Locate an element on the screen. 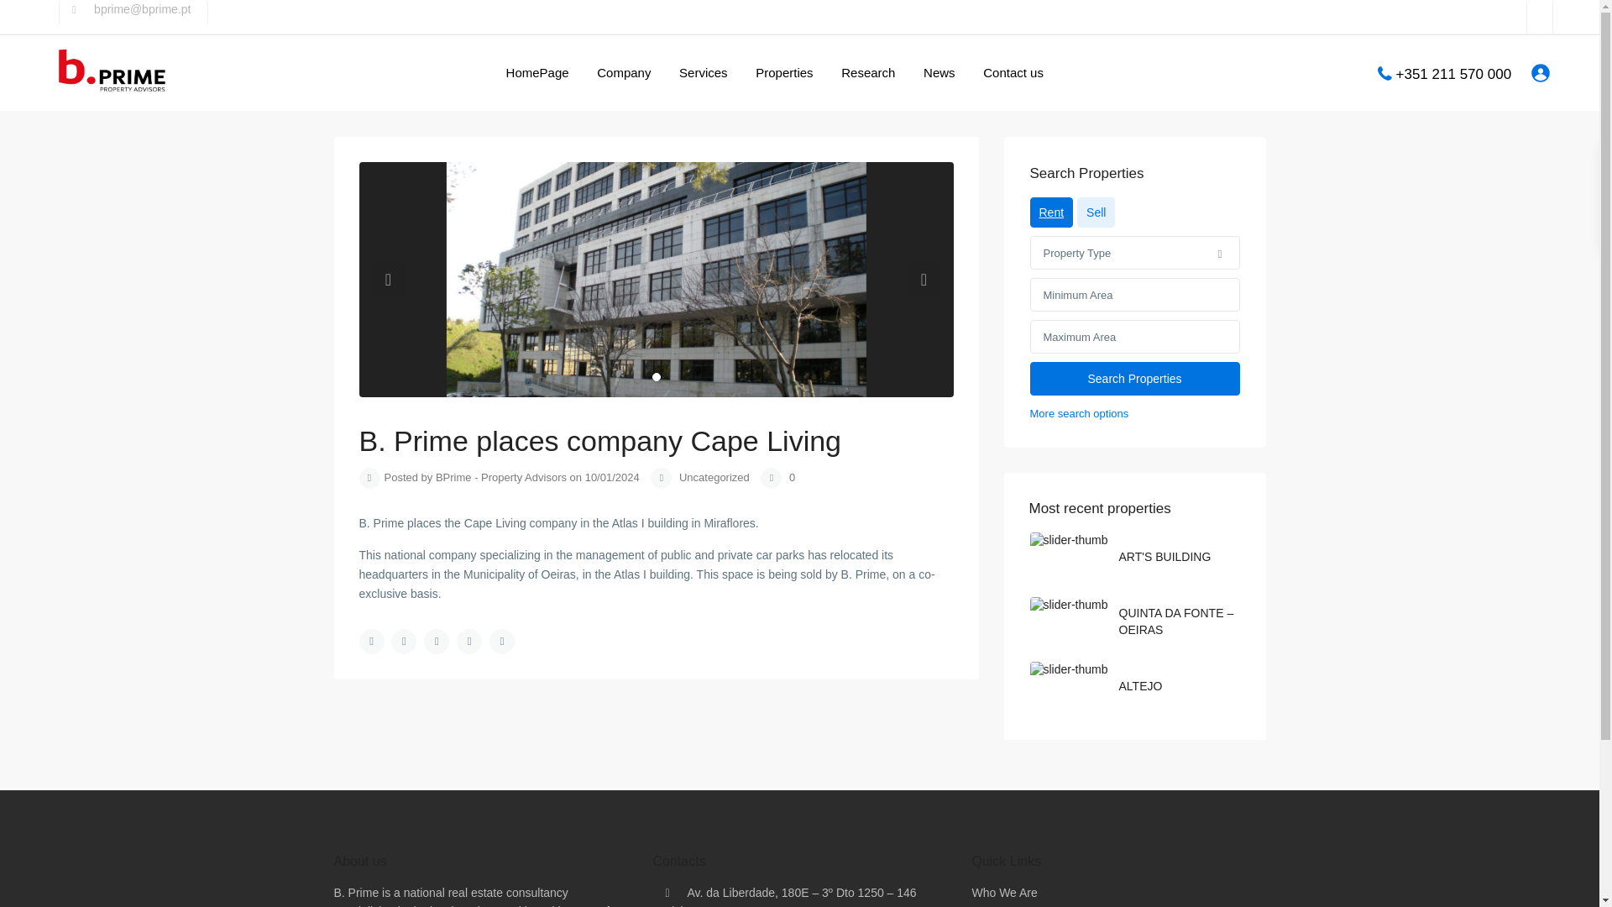 The width and height of the screenshot is (1612, 907). Contact us is located at coordinates (1013, 72).